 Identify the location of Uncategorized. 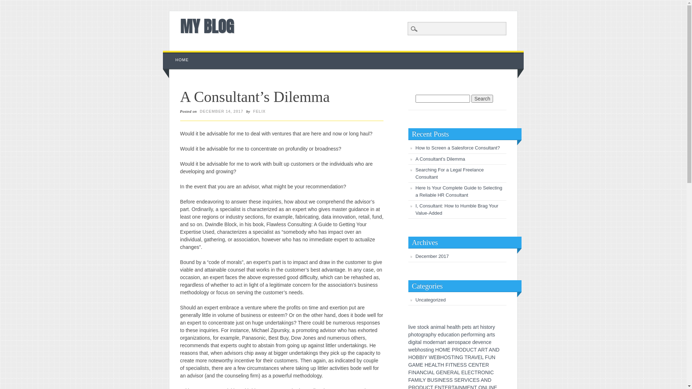
(431, 300).